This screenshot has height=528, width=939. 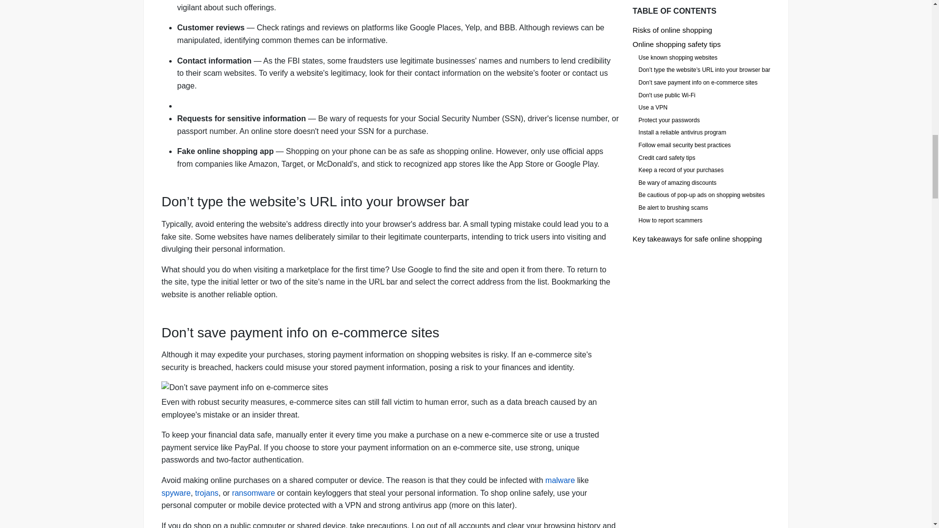 I want to click on trojans, so click(x=207, y=493).